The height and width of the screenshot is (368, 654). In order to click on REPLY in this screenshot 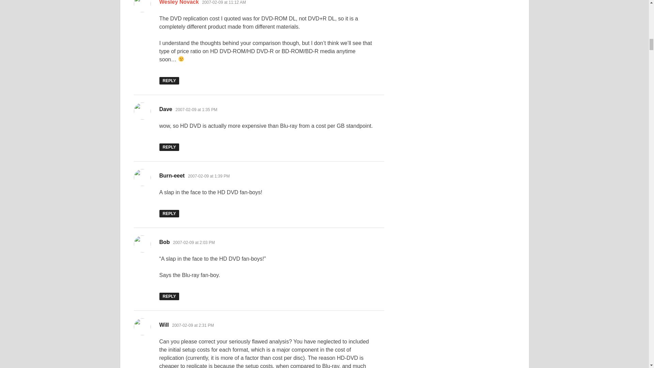, I will do `click(169, 80)`.